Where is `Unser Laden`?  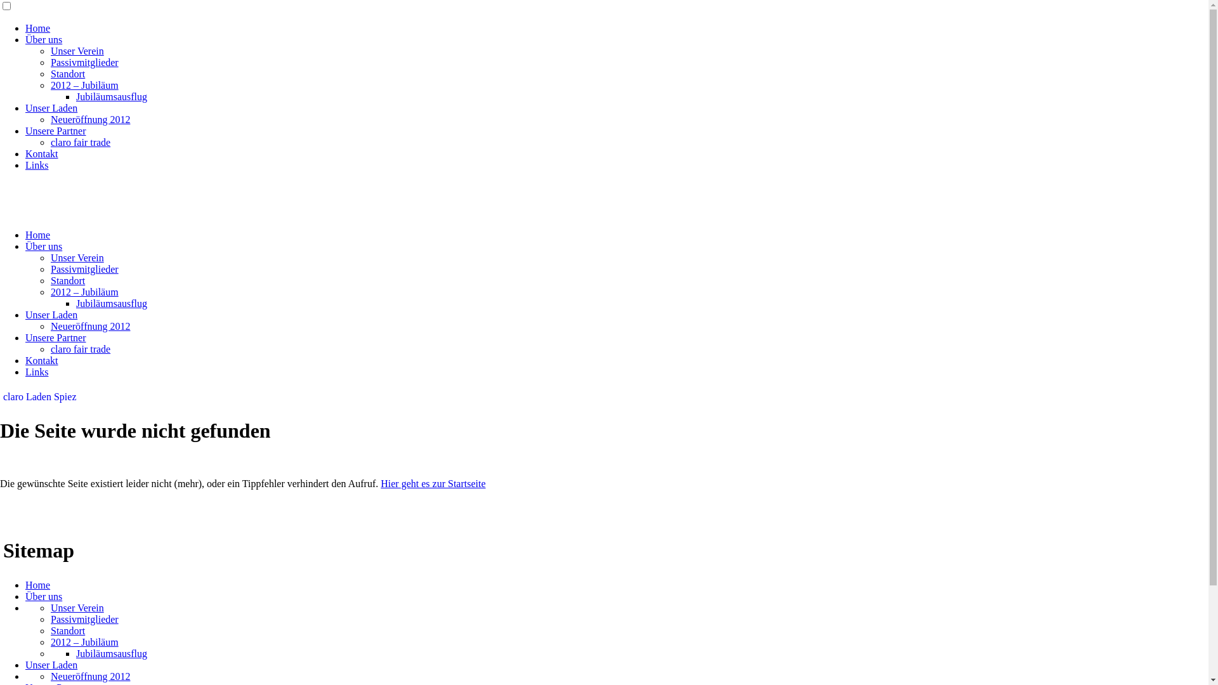 Unser Laden is located at coordinates (51, 108).